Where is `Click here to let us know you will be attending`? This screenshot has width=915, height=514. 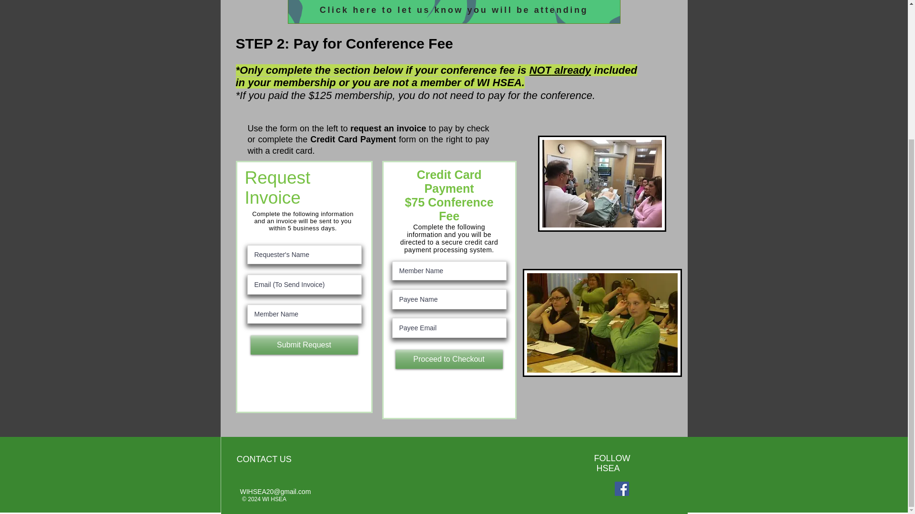 Click here to let us know you will be attending is located at coordinates (454, 11).